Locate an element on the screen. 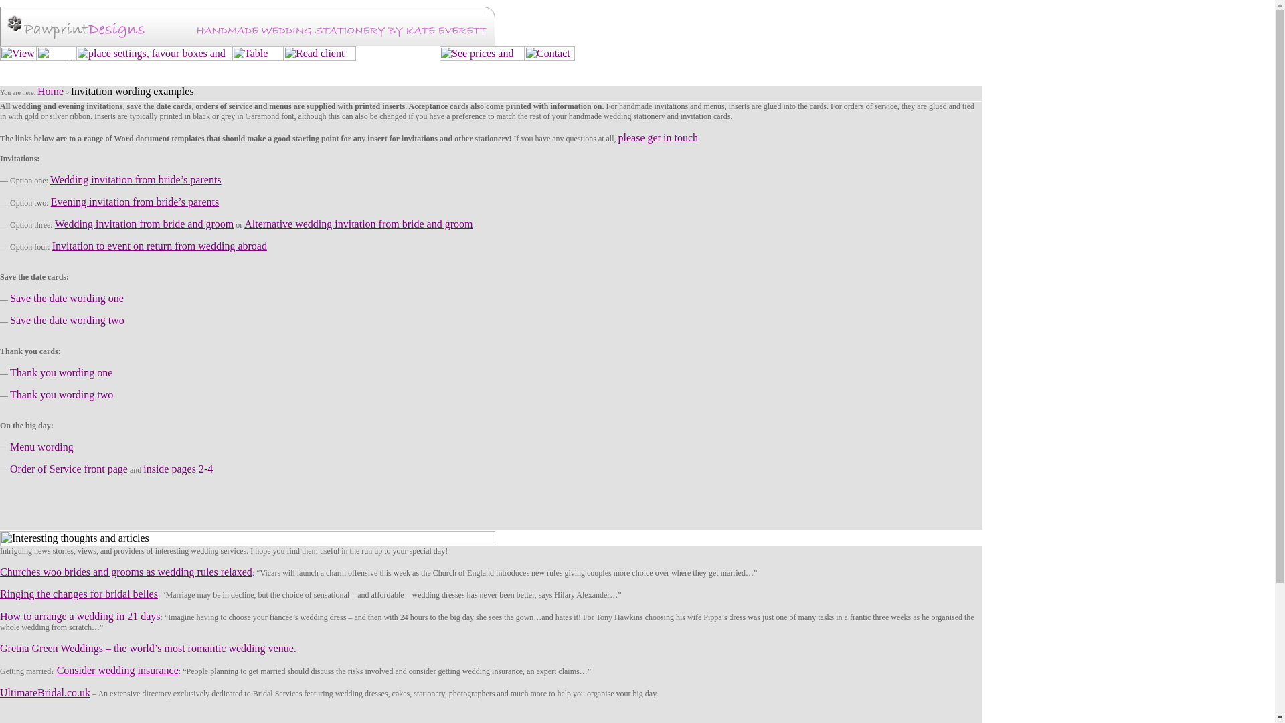 The height and width of the screenshot is (723, 1285). UltimateBridal.co.uk is located at coordinates (45, 692).